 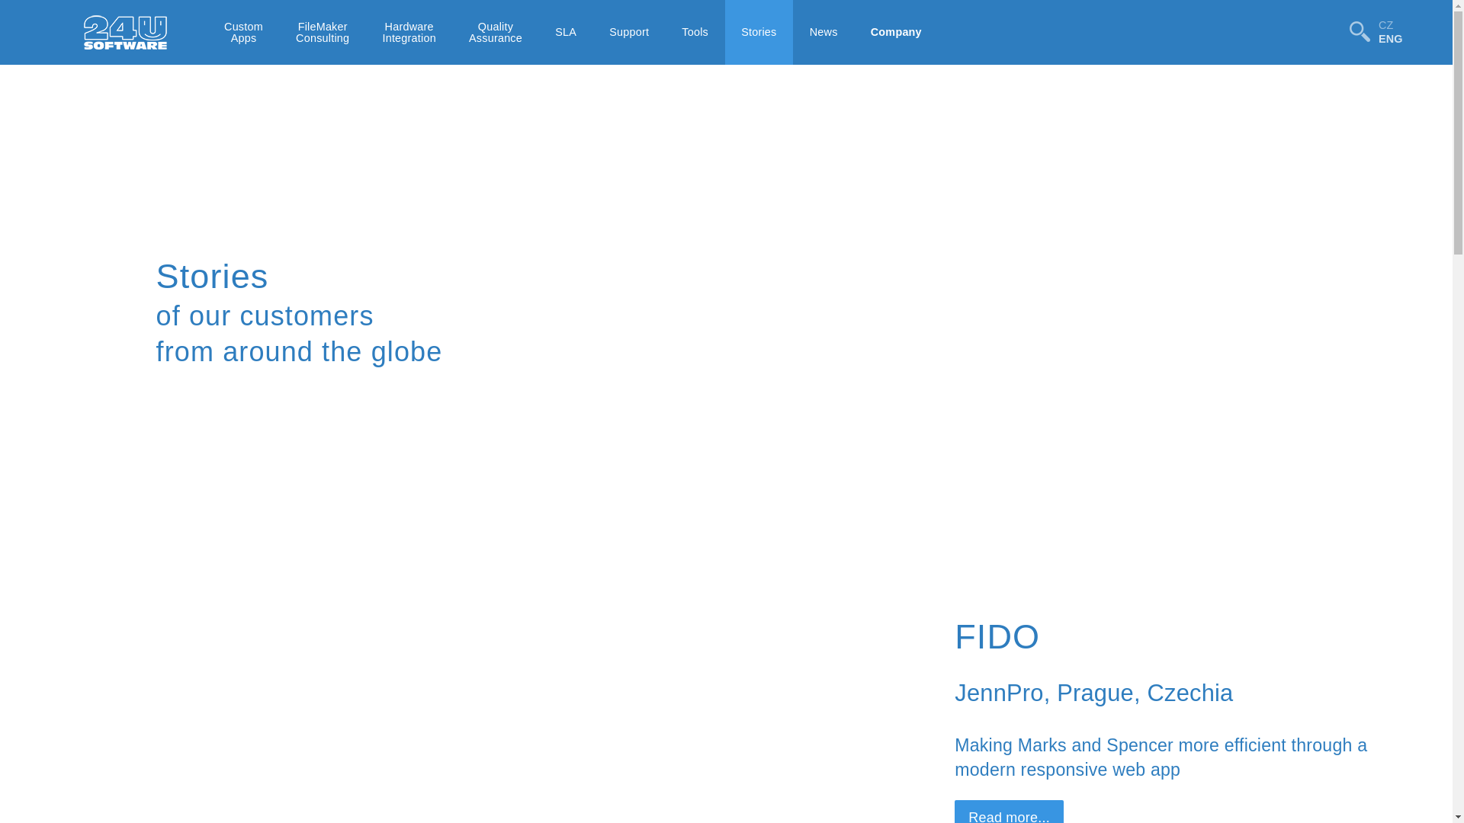 I want to click on SLA, so click(x=566, y=32).